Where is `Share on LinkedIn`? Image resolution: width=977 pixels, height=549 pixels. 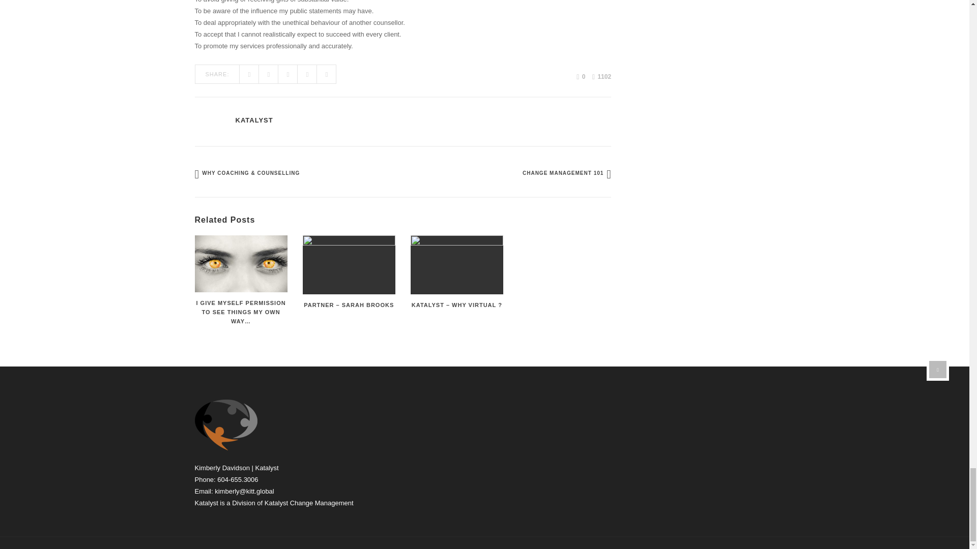 Share on LinkedIn is located at coordinates (326, 74).